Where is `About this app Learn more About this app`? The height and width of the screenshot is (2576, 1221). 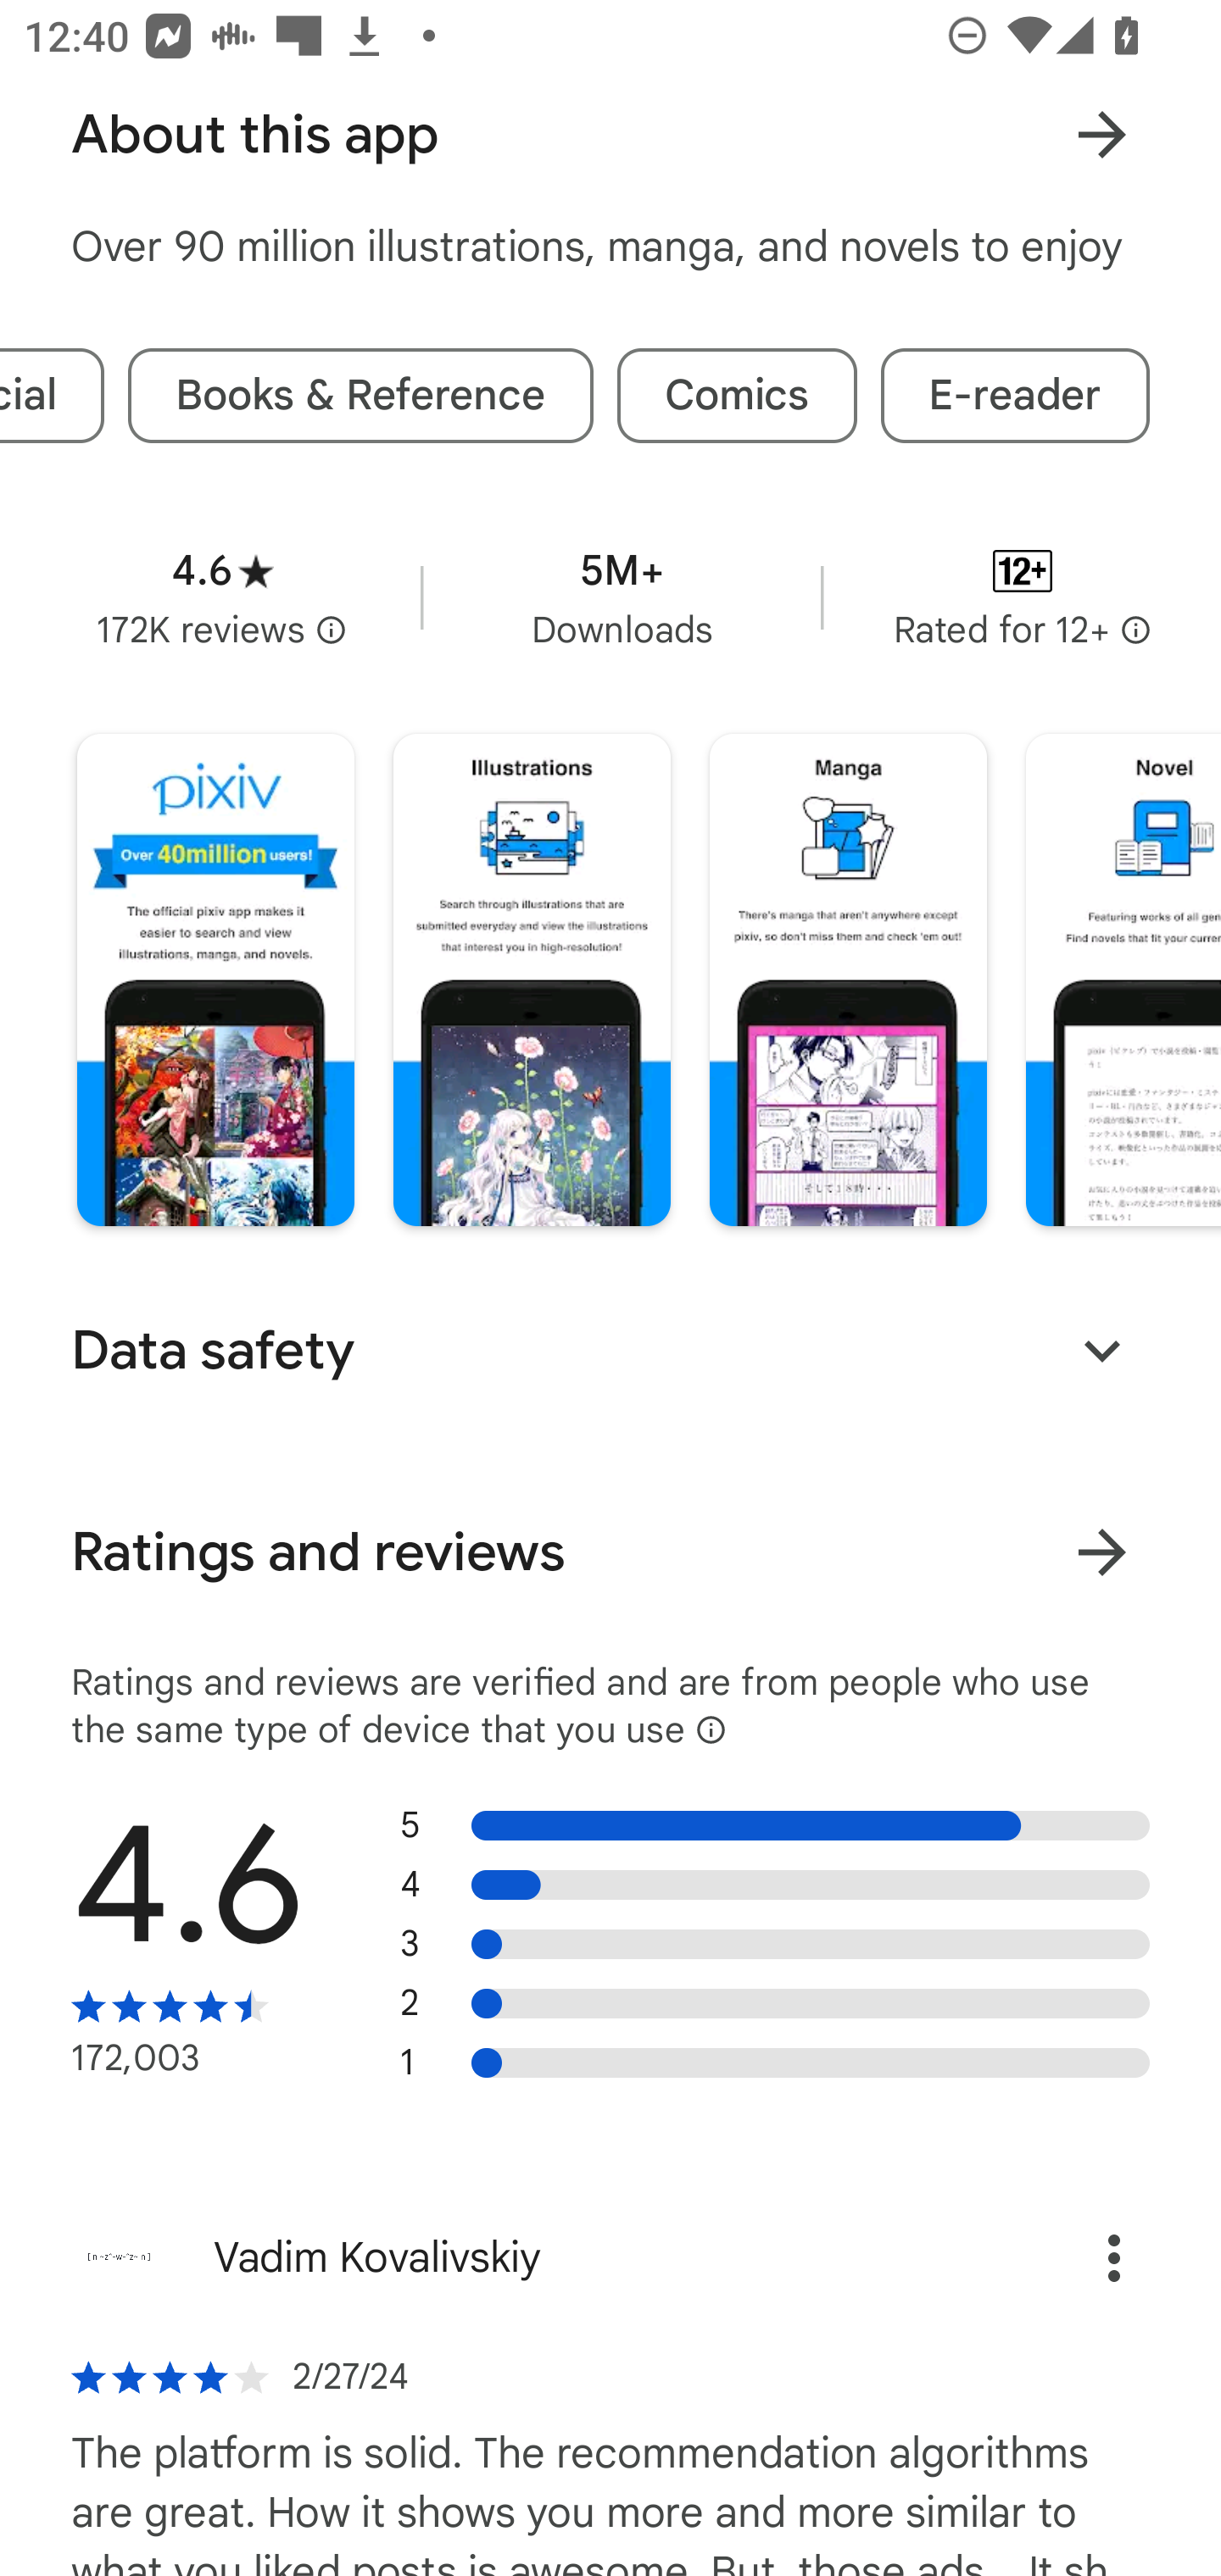 About this app Learn more About this app is located at coordinates (610, 135).